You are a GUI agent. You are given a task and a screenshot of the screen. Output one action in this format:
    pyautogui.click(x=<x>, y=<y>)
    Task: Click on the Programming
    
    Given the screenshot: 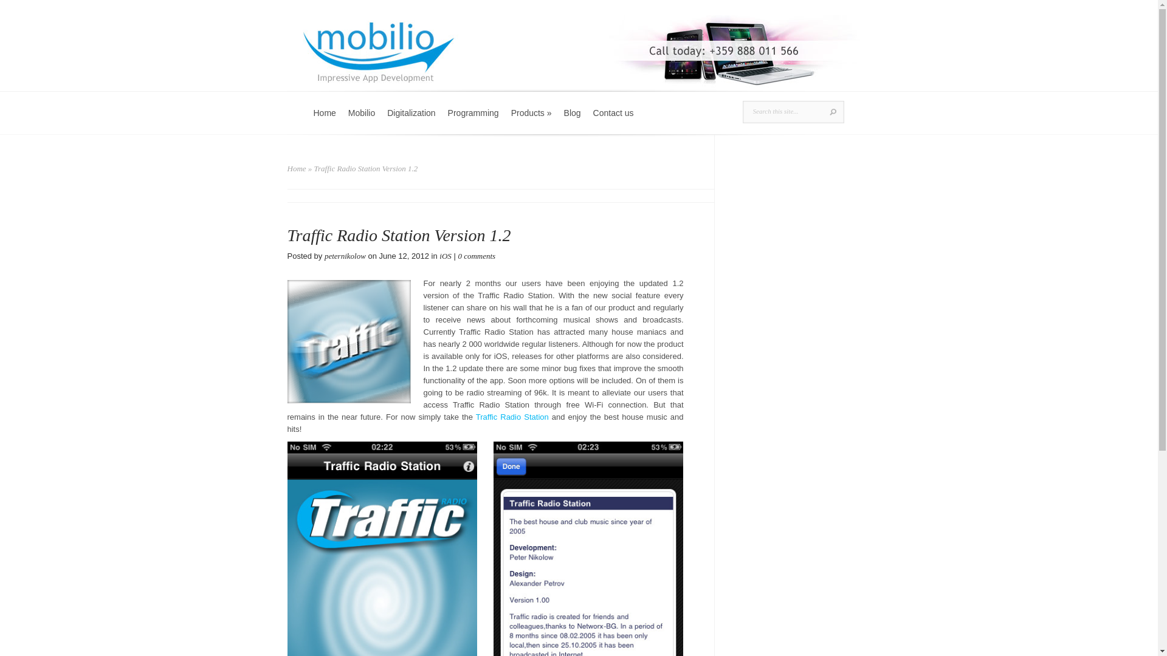 What is the action you would take?
    pyautogui.click(x=473, y=120)
    